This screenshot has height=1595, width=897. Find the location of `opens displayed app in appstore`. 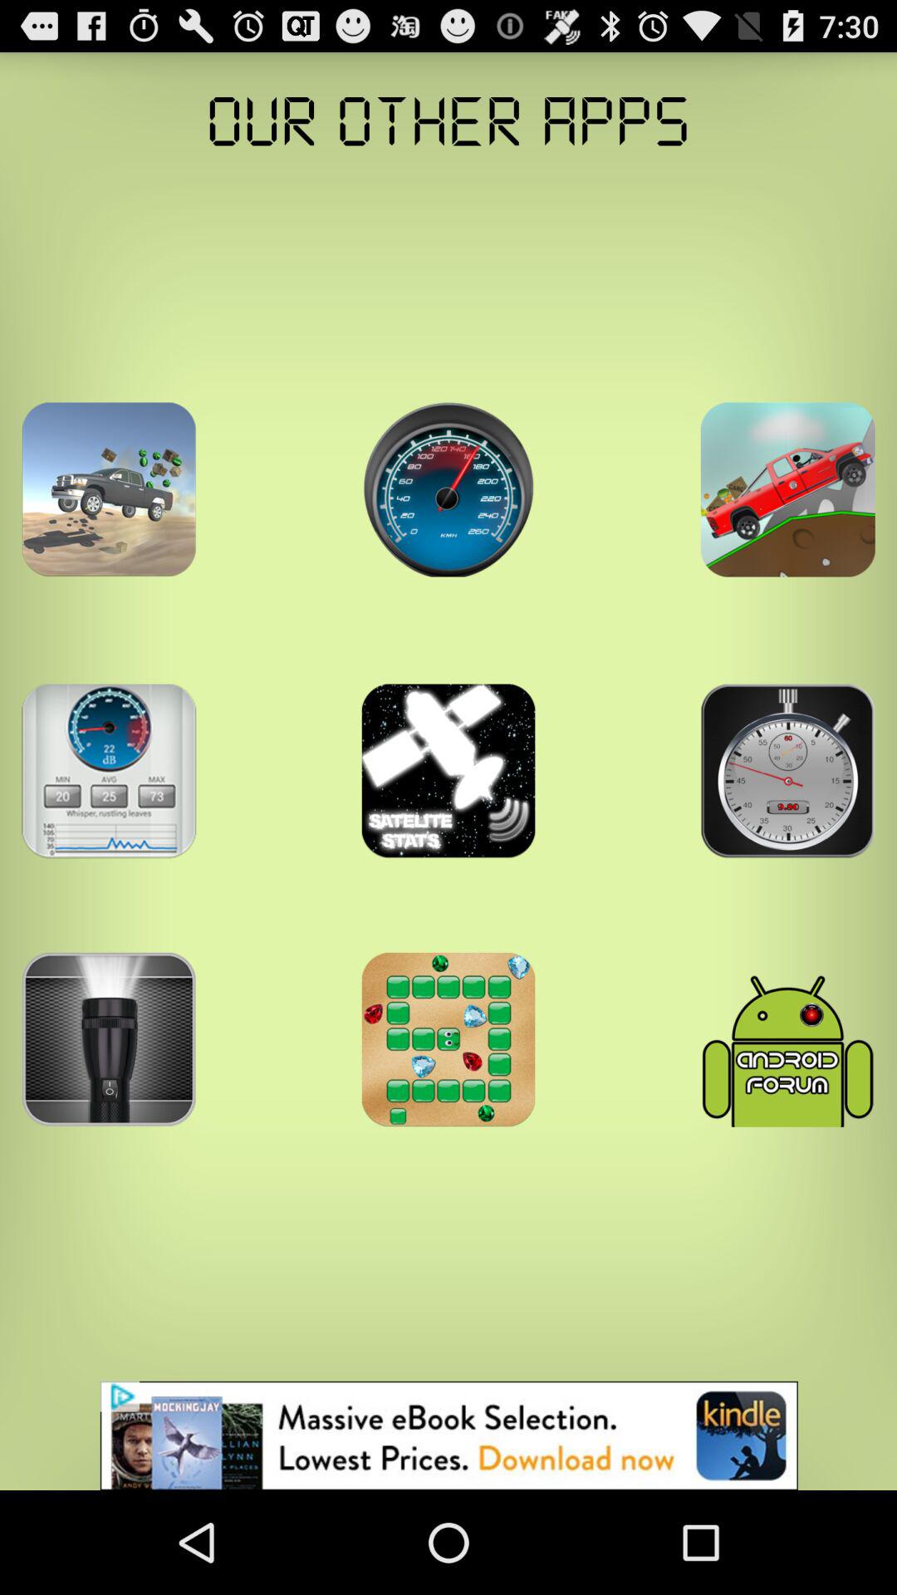

opens displayed app in appstore is located at coordinates (109, 489).